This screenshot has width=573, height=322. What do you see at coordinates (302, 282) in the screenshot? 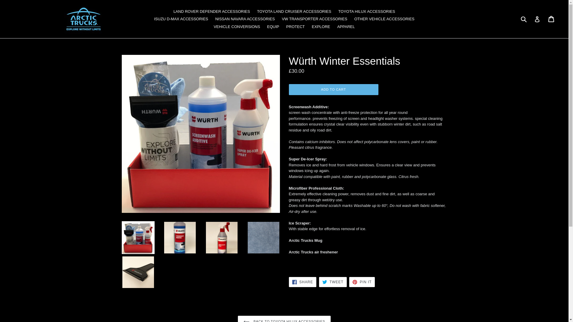
I see `Share on Facebook` at bounding box center [302, 282].